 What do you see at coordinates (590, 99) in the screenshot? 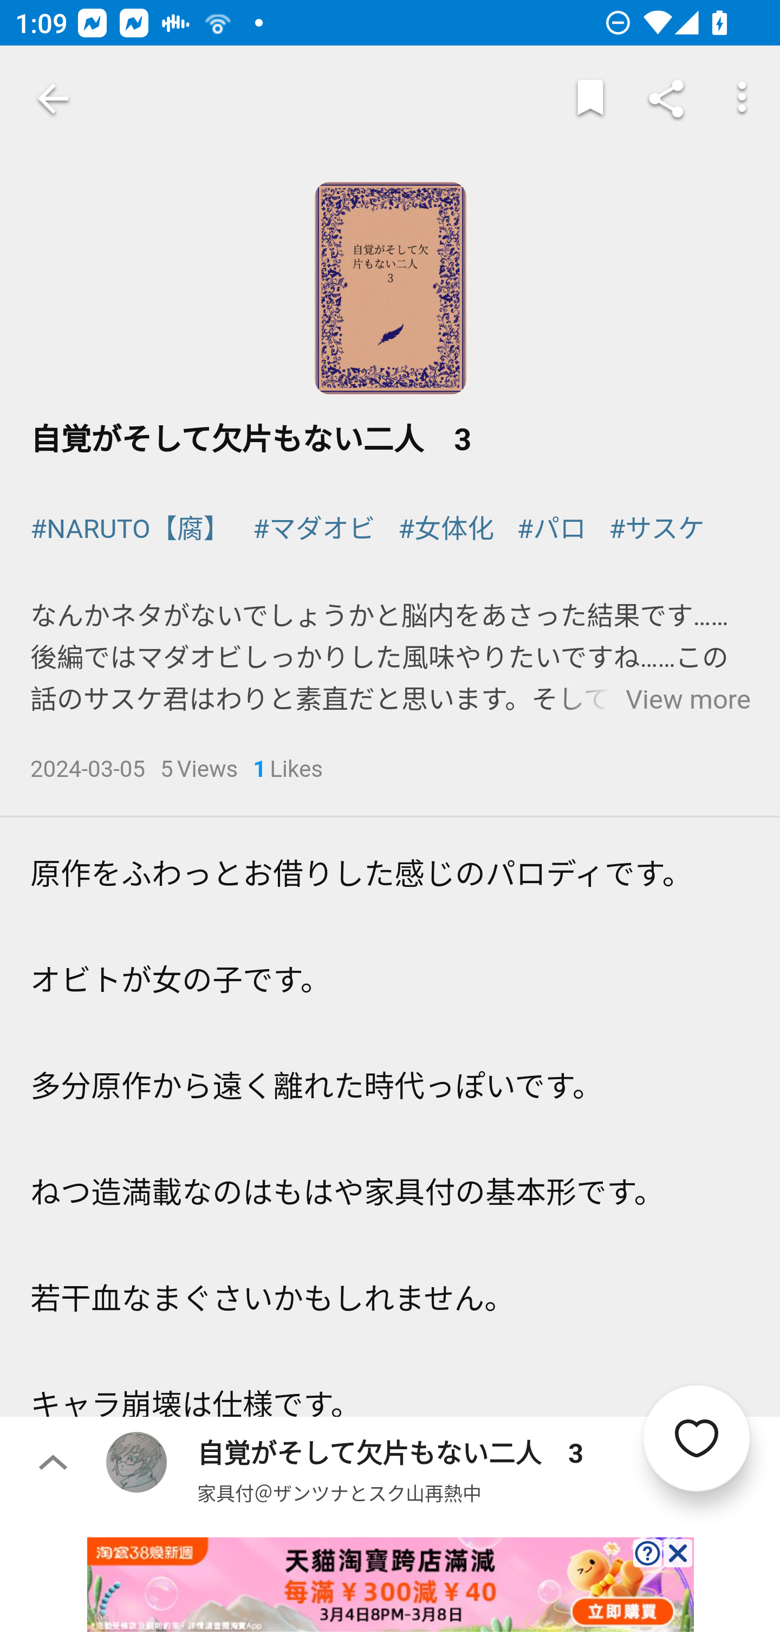
I see `Markers` at bounding box center [590, 99].